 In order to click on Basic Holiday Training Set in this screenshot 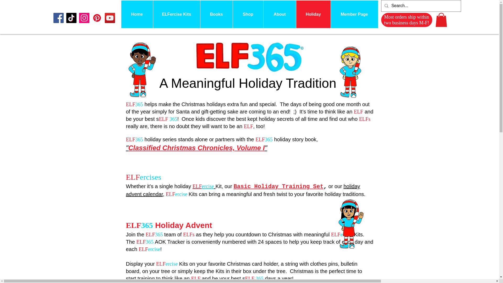, I will do `click(278, 186)`.